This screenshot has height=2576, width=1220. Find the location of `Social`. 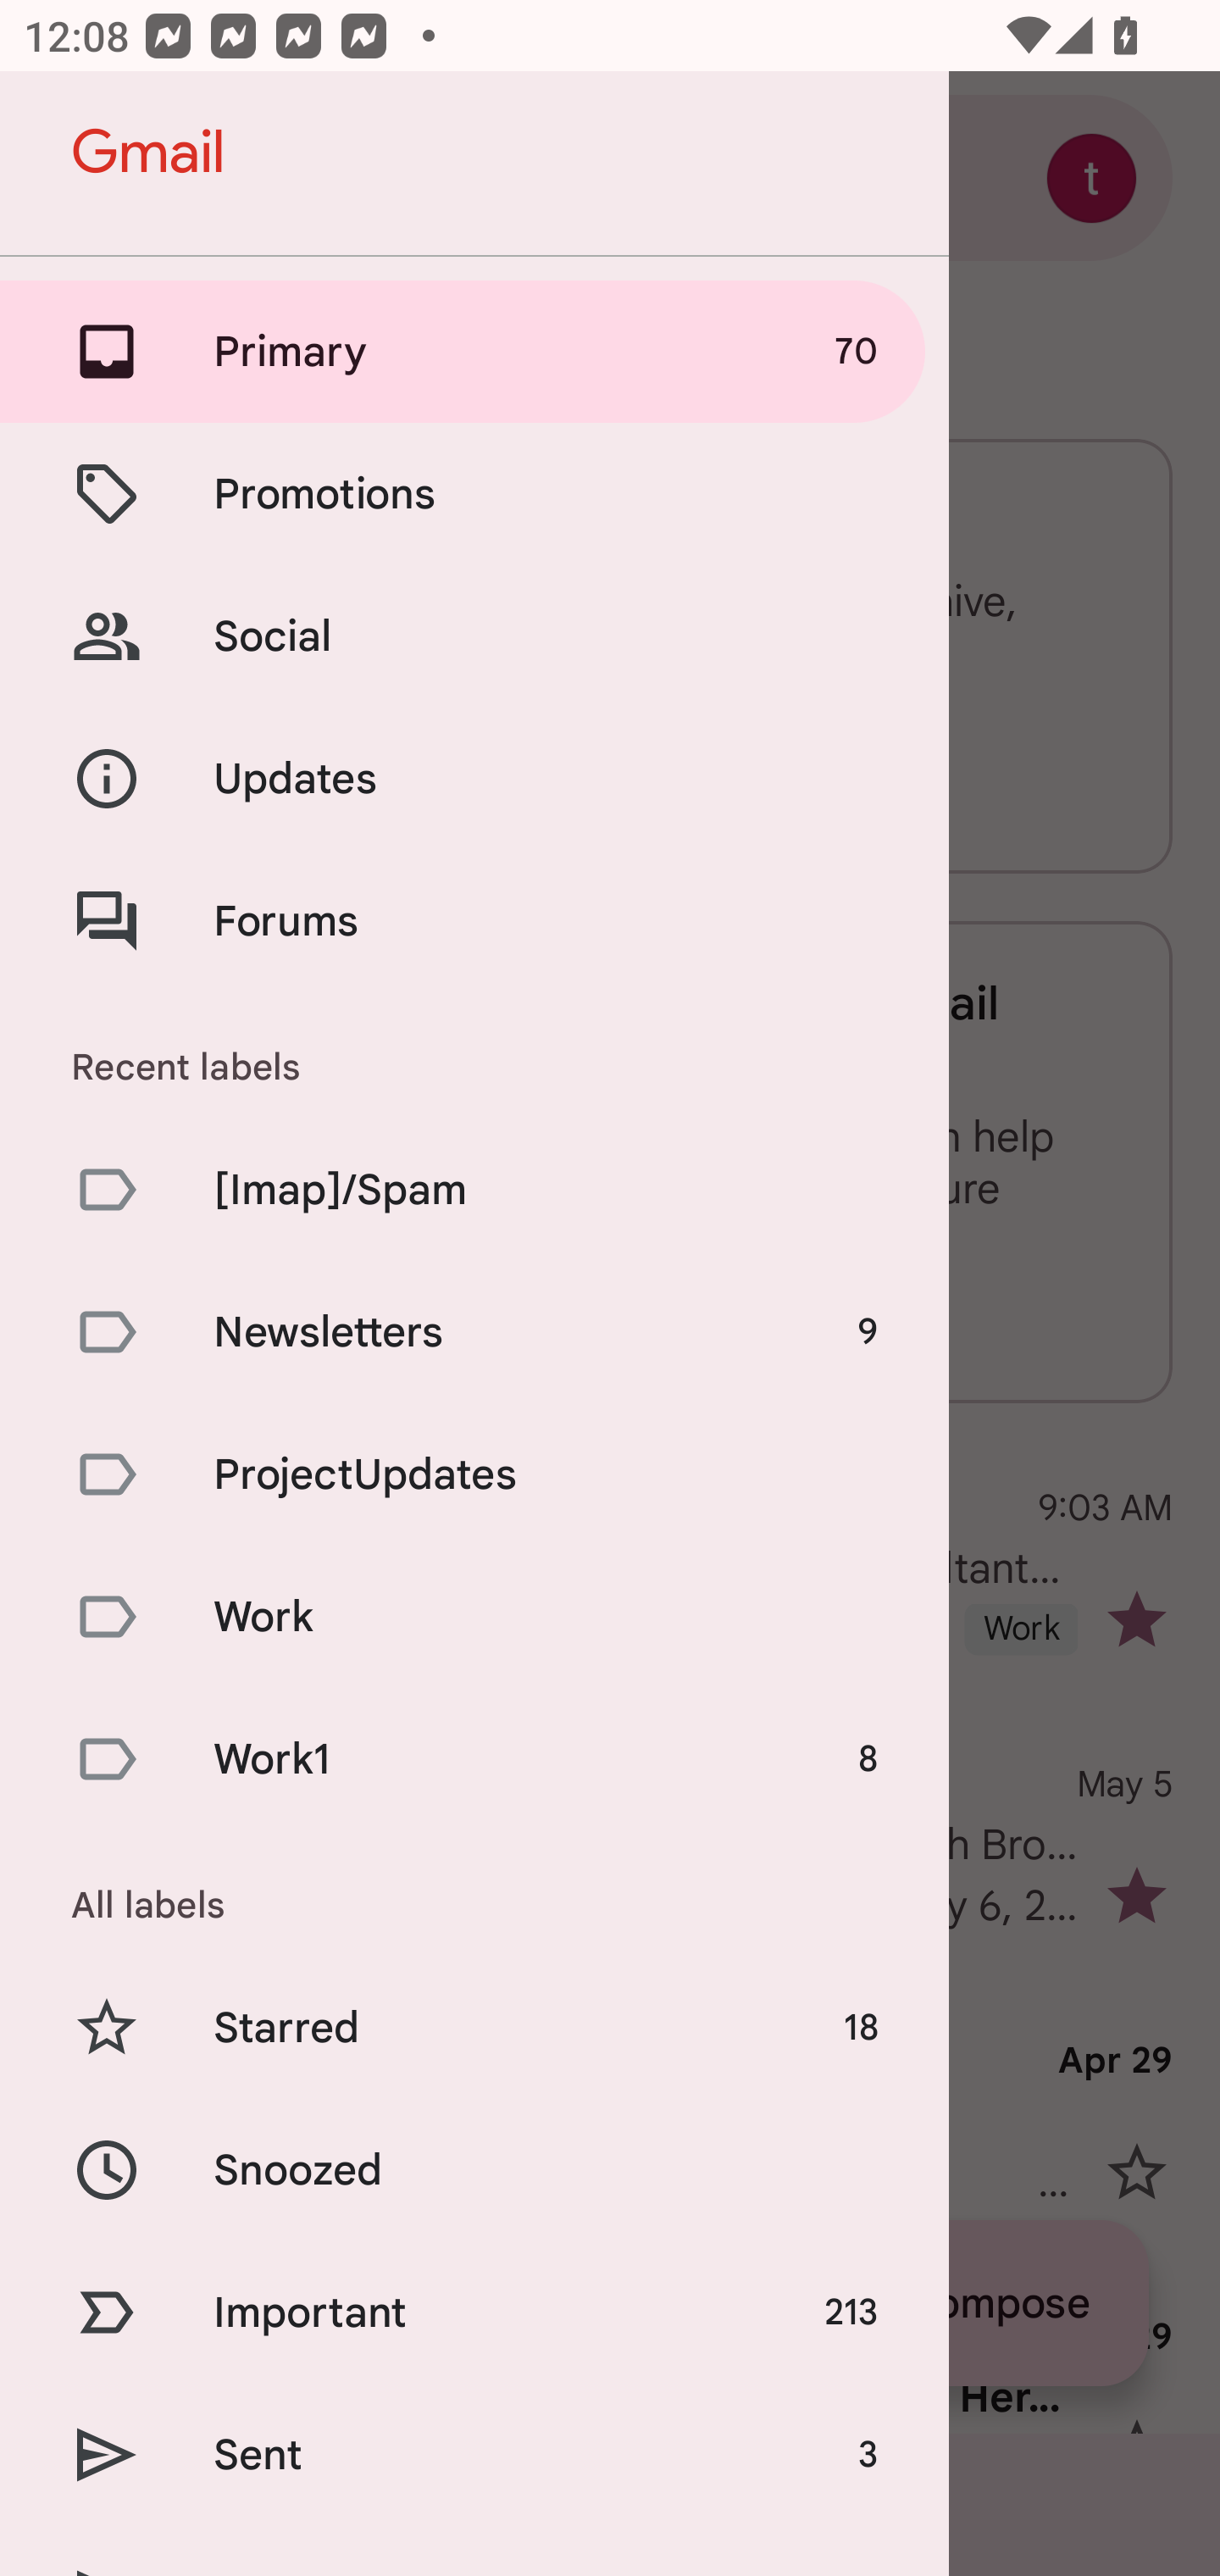

Social is located at coordinates (474, 636).